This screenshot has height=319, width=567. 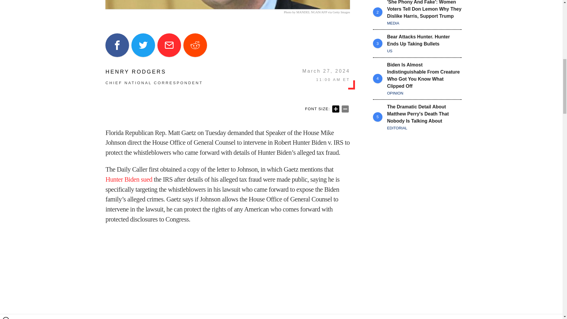 What do you see at coordinates (6, 2) in the screenshot?
I see `Close window` at bounding box center [6, 2].